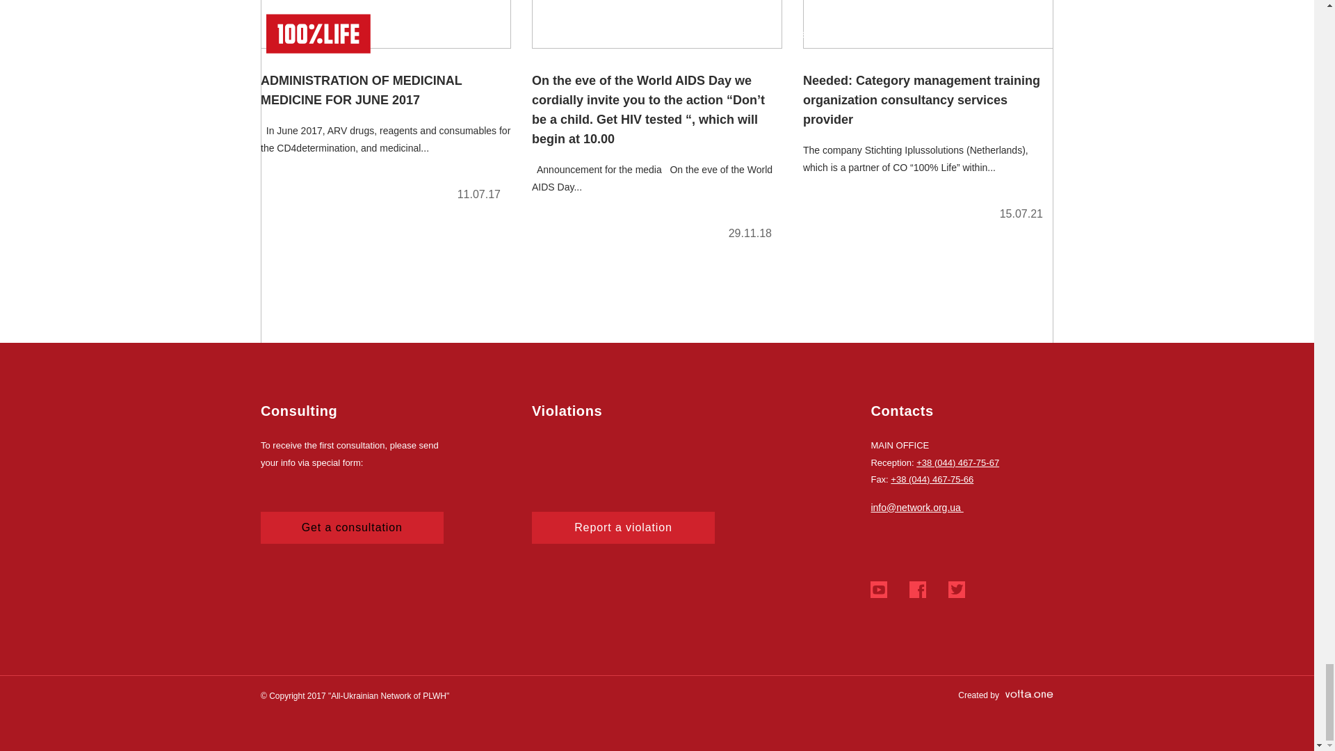  Describe the element at coordinates (385, 106) in the screenshot. I see `ADMINISTRATION OF MEDICINAL MEDICINE FOR JUNE 2017` at that location.